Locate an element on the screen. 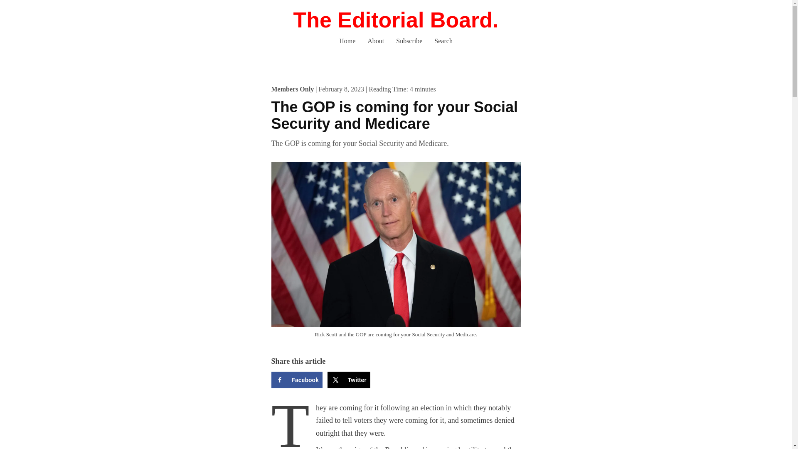 The height and width of the screenshot is (449, 798). Facebook is located at coordinates (297, 380).